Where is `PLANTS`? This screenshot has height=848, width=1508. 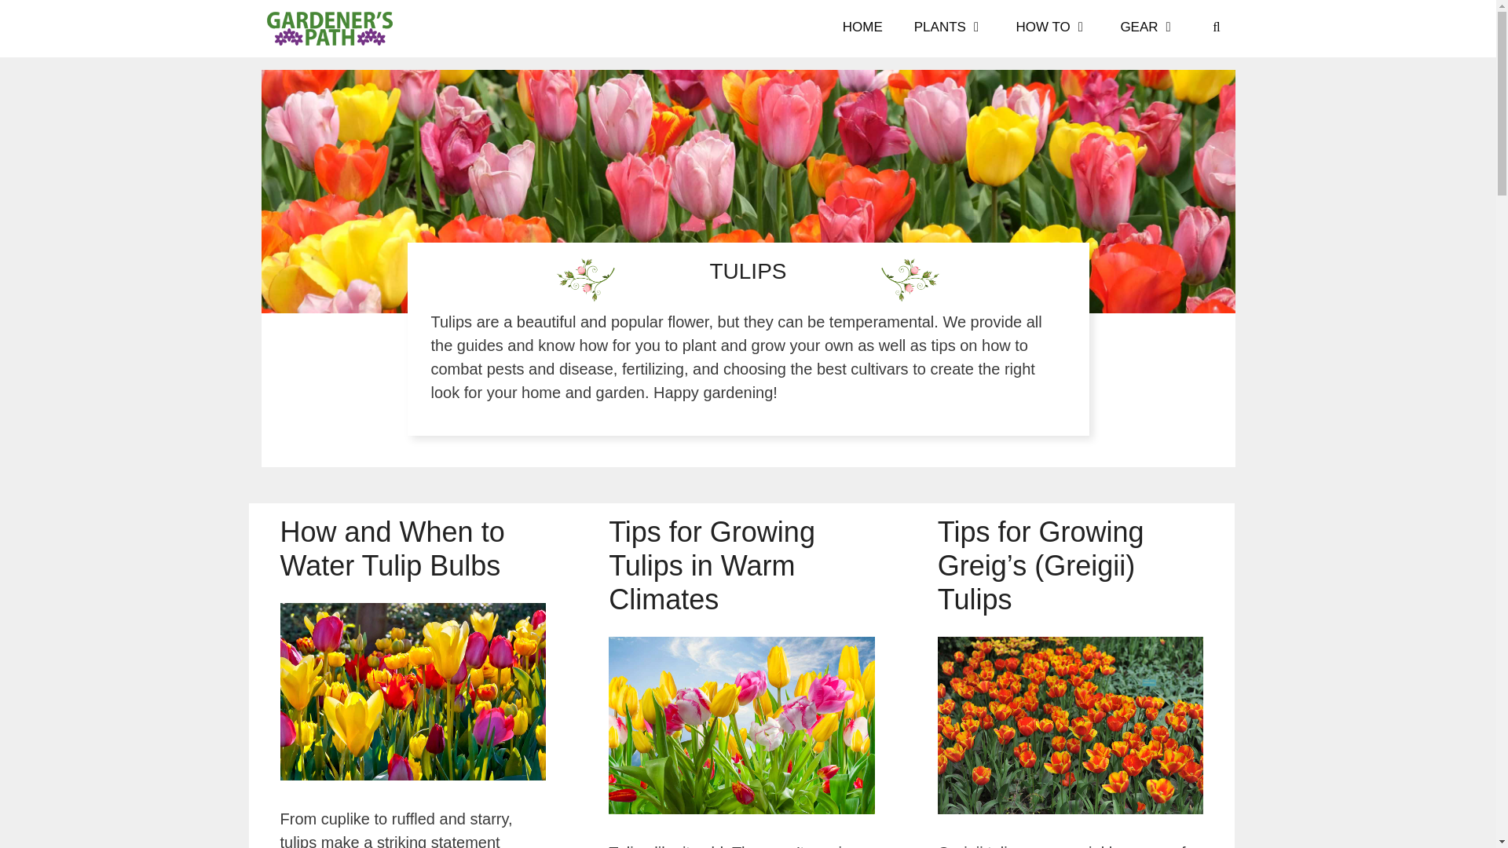
PLANTS is located at coordinates (950, 27).